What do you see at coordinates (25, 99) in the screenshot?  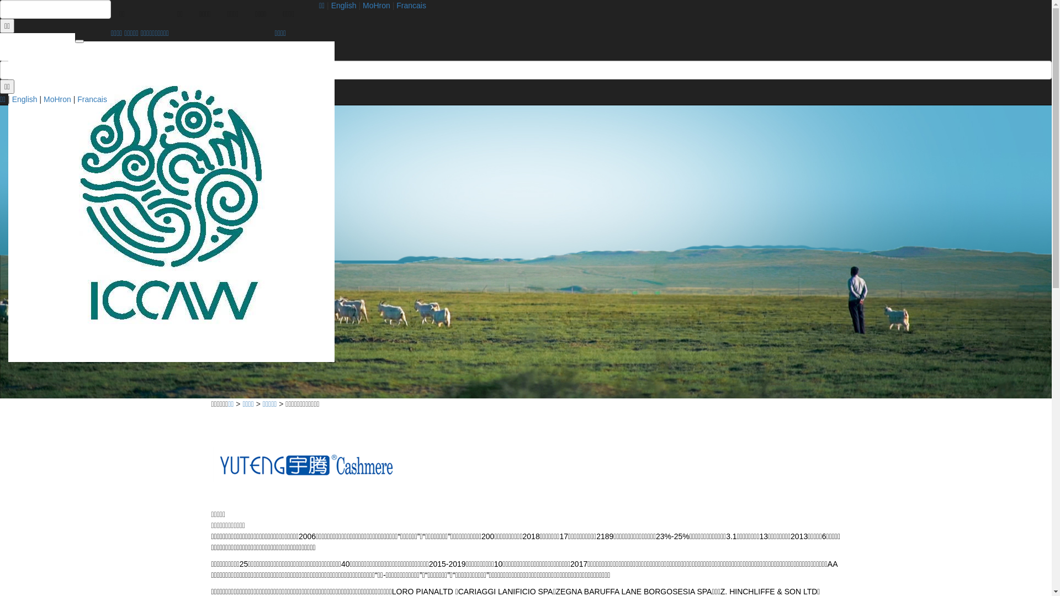 I see `English` at bounding box center [25, 99].